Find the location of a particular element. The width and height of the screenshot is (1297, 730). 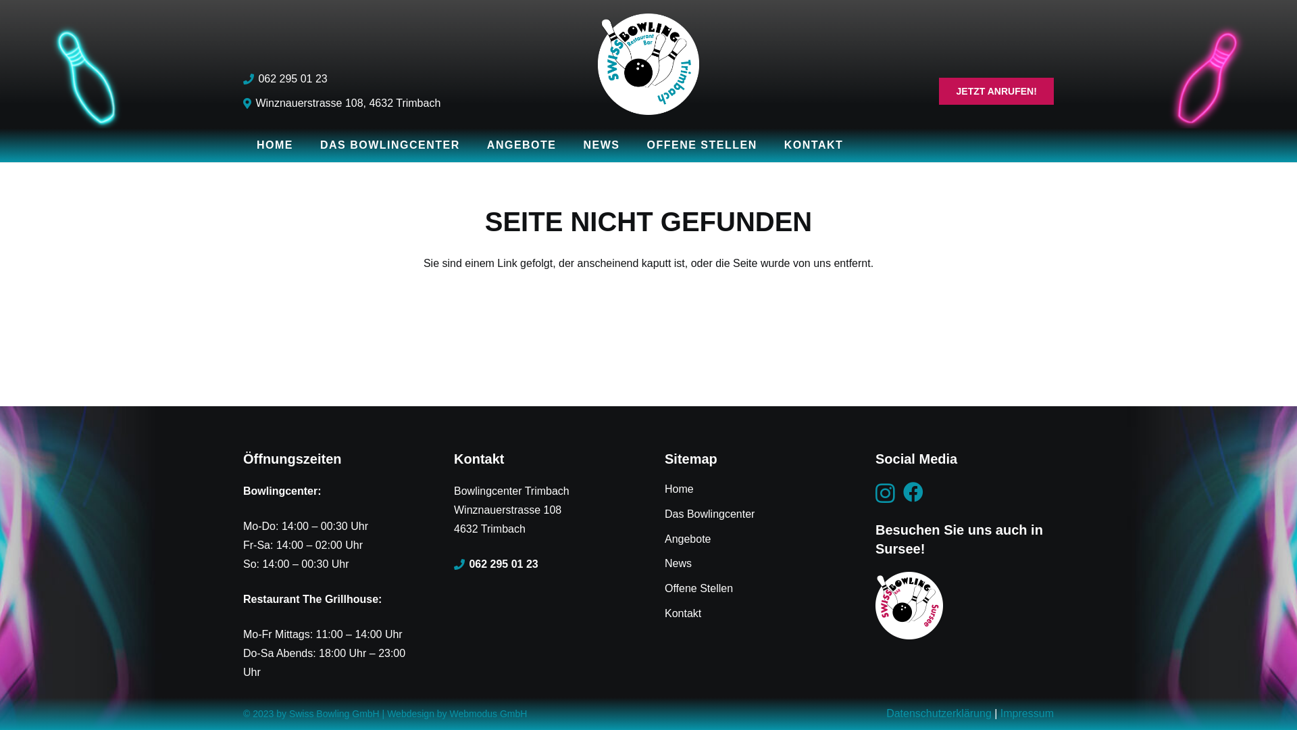

Home is located at coordinates (679, 489).